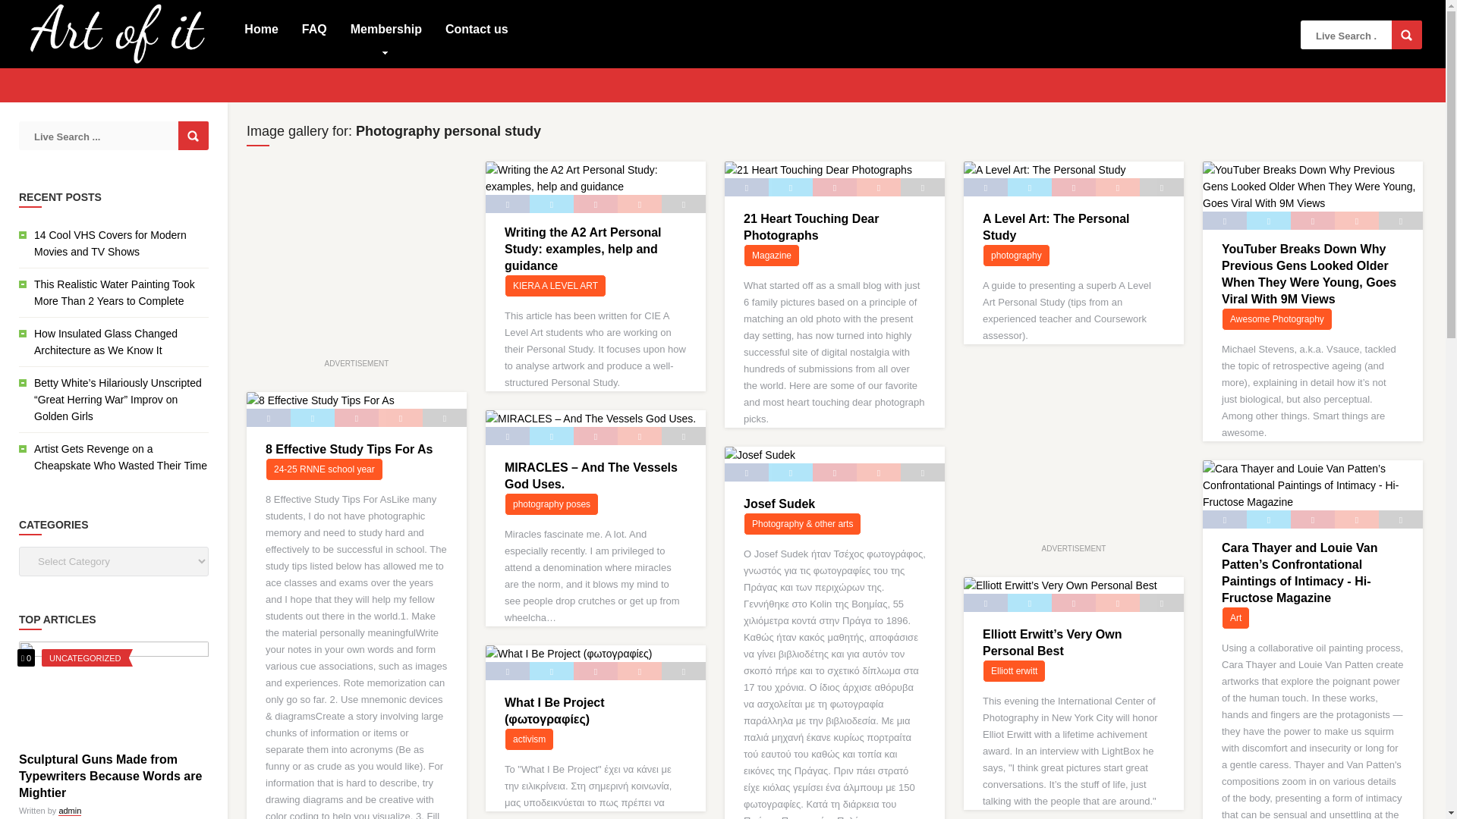  What do you see at coordinates (85, 657) in the screenshot?
I see `View all posts in Uncategorized` at bounding box center [85, 657].